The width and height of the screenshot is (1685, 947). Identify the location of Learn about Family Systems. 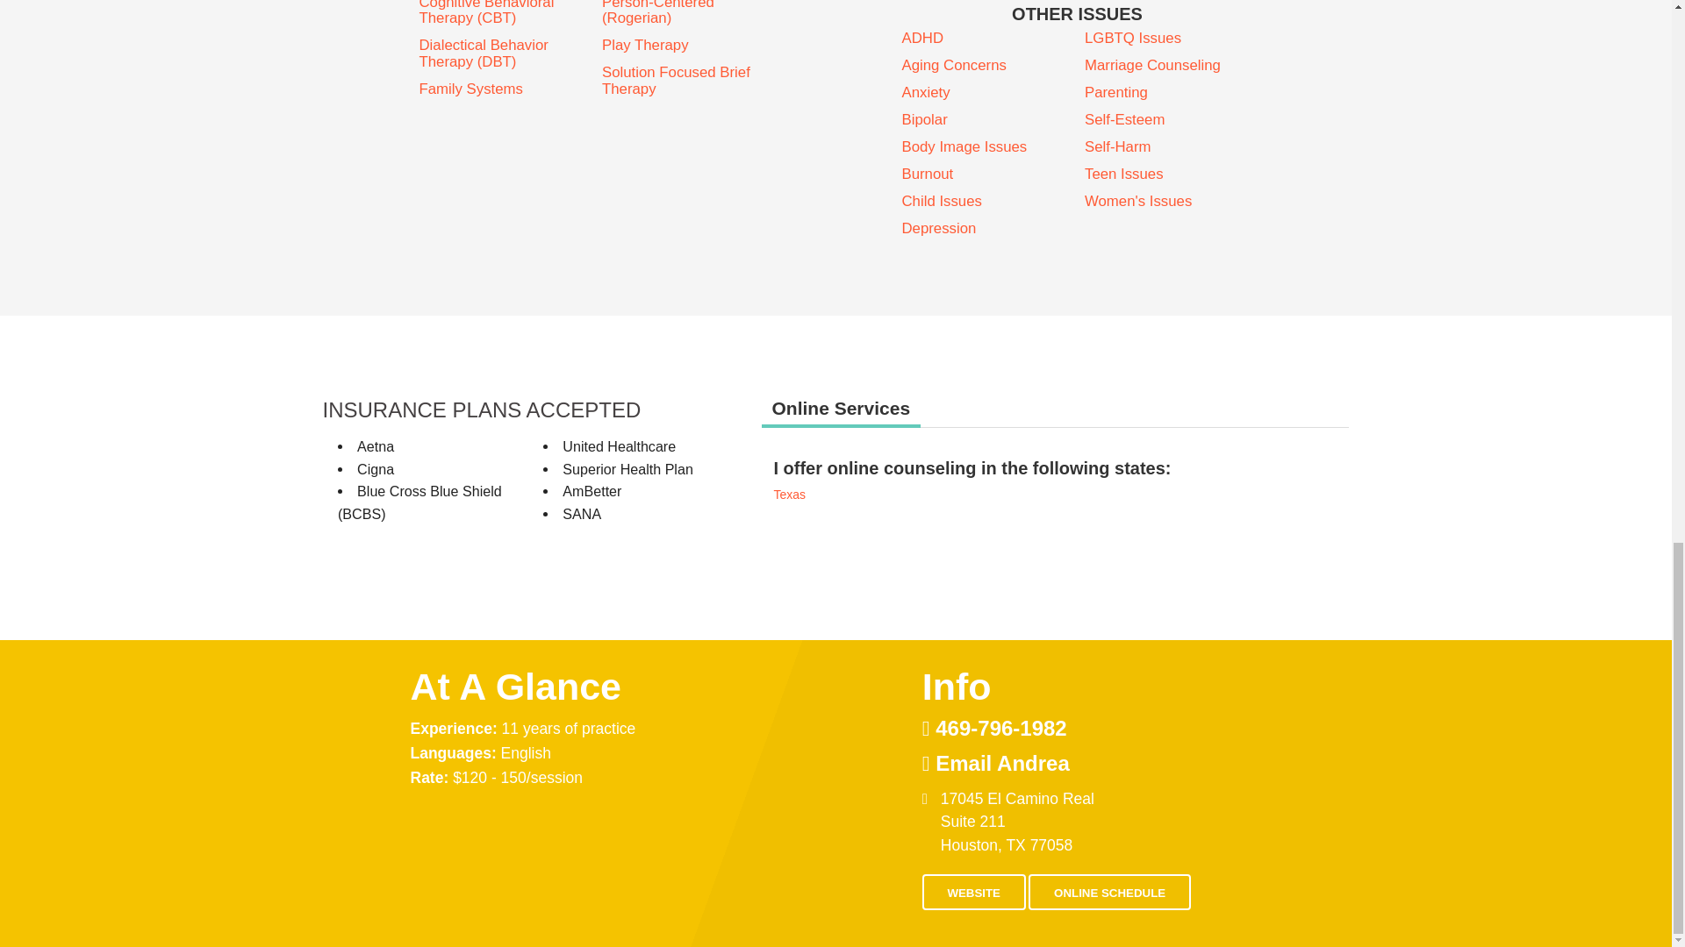
(504, 89).